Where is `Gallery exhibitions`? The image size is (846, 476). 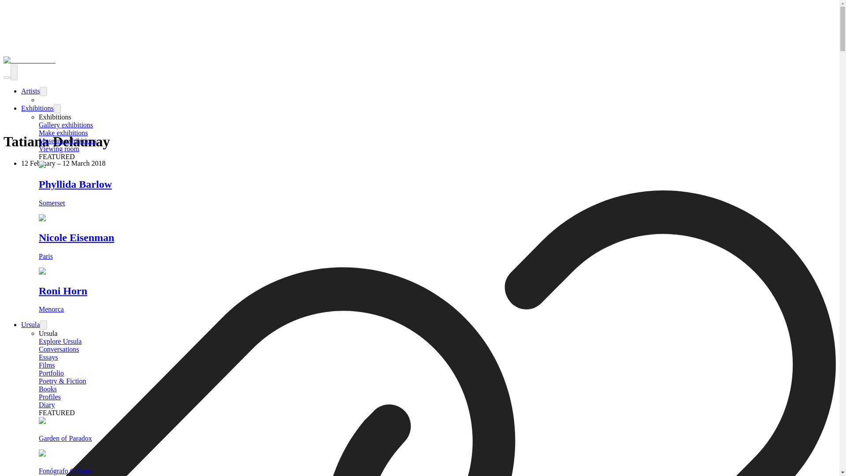
Gallery exhibitions is located at coordinates (66, 125).